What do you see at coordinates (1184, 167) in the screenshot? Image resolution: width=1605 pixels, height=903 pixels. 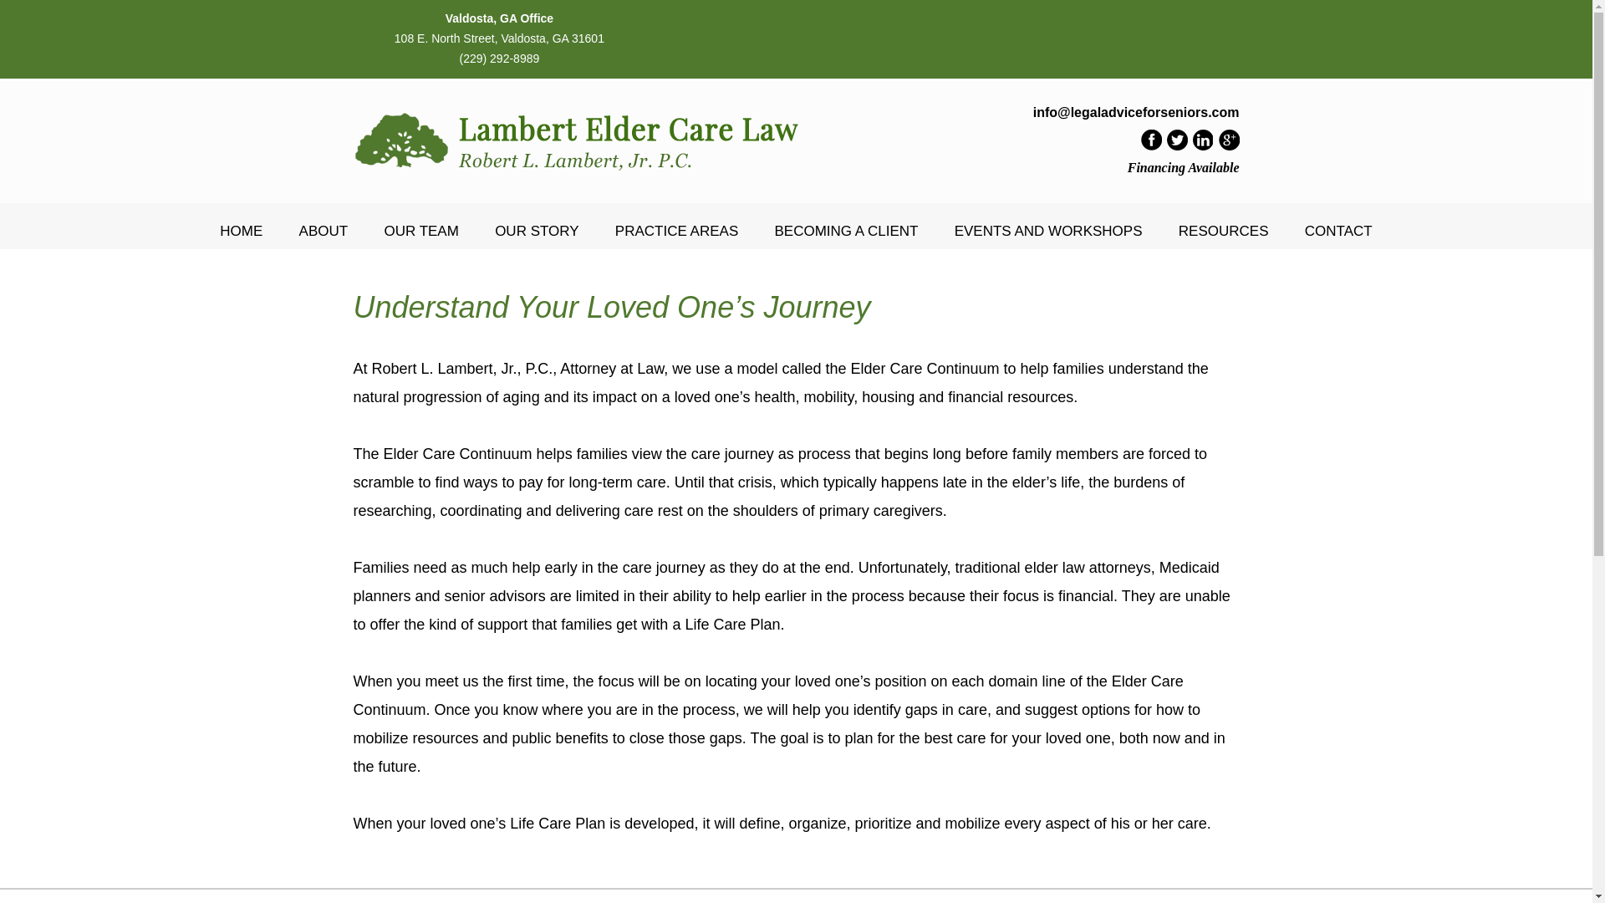 I see `Financing Available` at bounding box center [1184, 167].